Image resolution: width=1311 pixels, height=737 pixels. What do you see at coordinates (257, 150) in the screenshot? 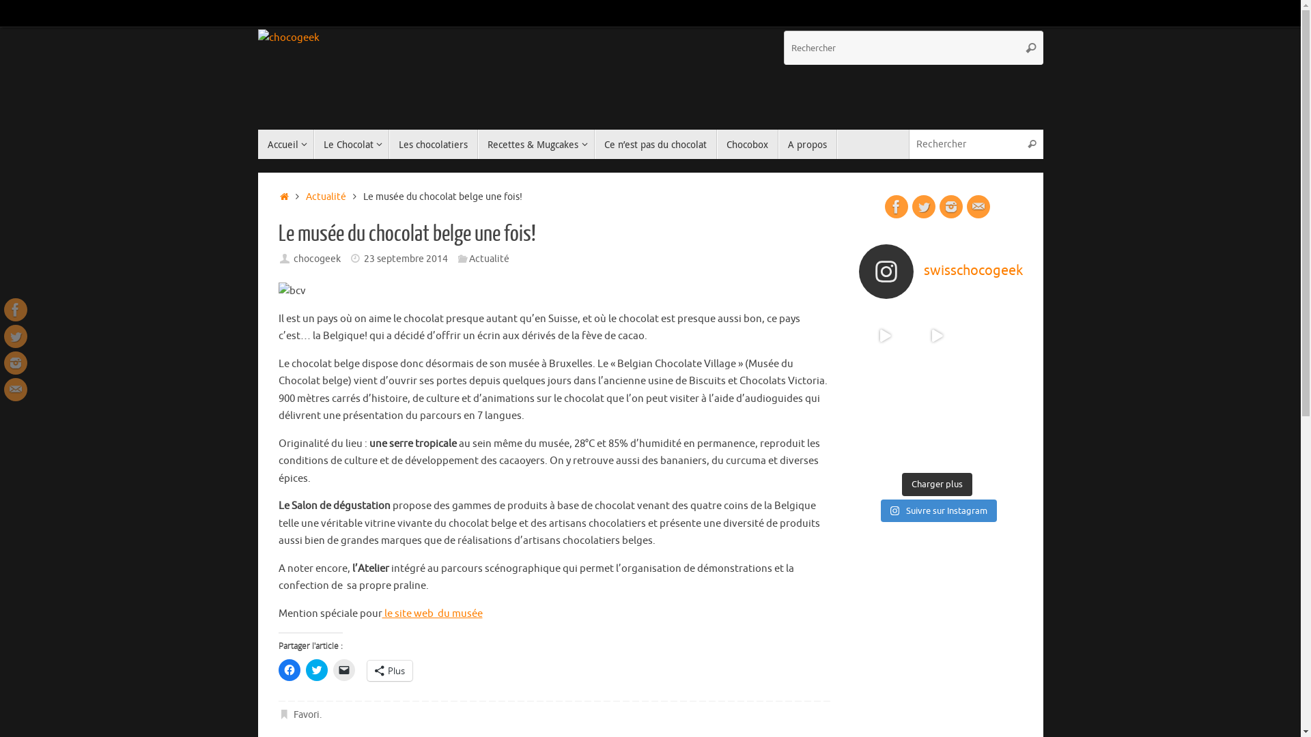
I see `Passer au contenu` at bounding box center [257, 150].